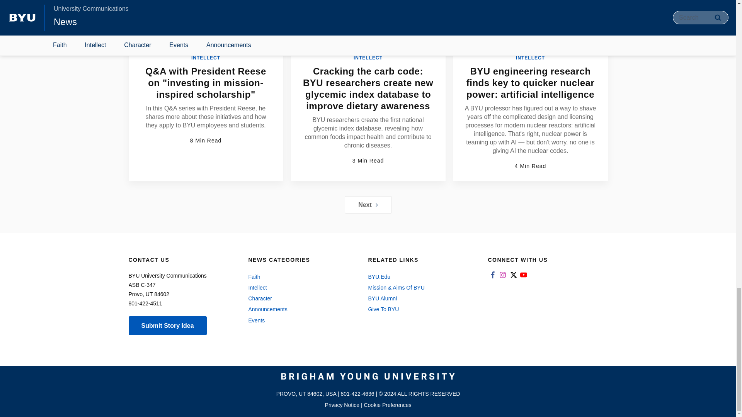  What do you see at coordinates (420, 298) in the screenshot?
I see `BYU Alumni` at bounding box center [420, 298].